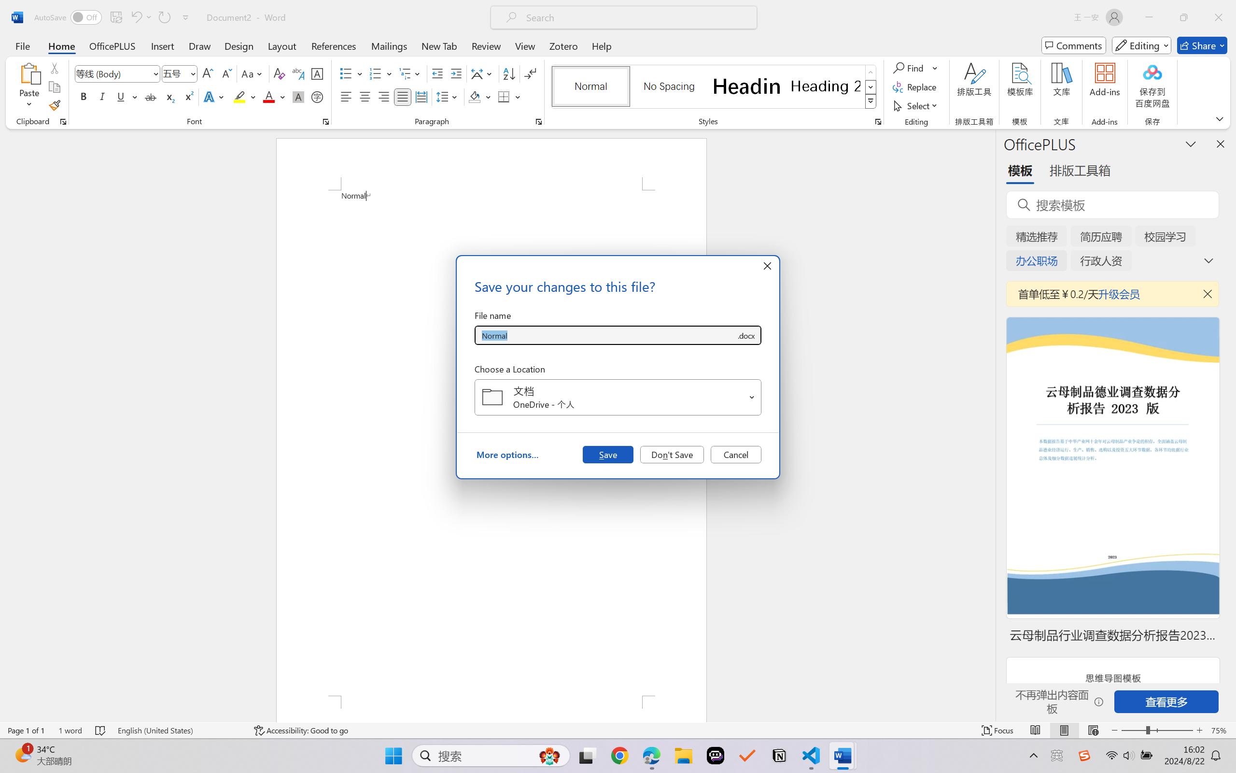  Describe the element at coordinates (936, 68) in the screenshot. I see `More Options` at that location.